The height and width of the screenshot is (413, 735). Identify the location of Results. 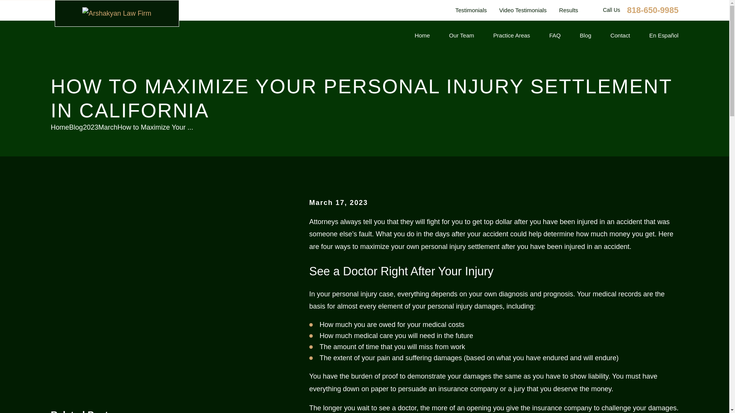
(568, 10).